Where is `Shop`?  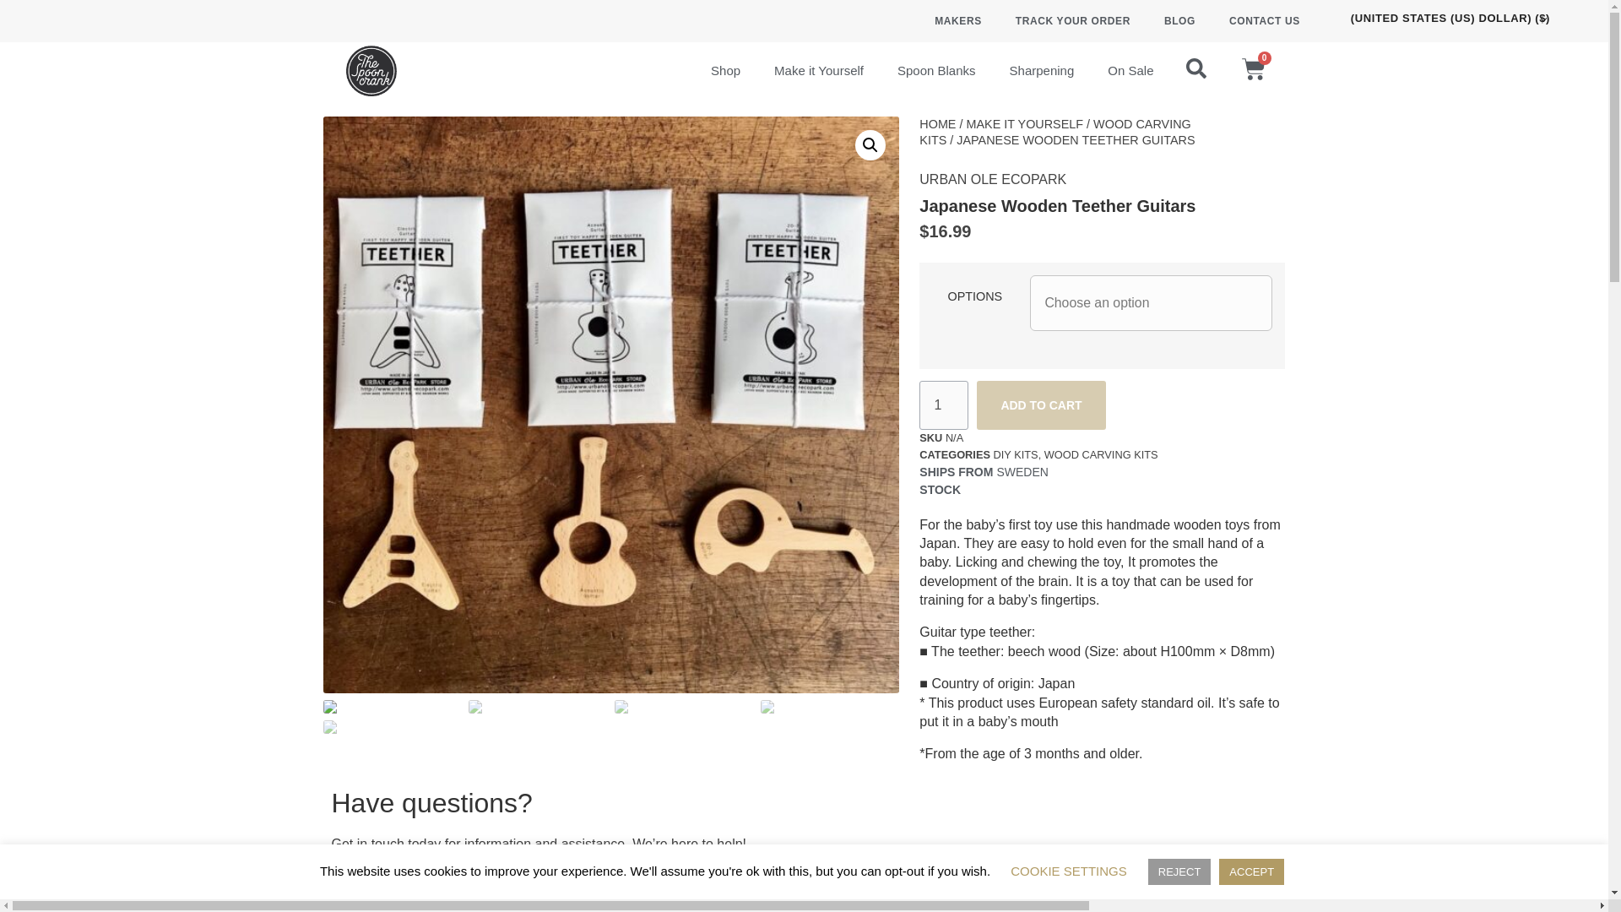 Shop is located at coordinates (724, 70).